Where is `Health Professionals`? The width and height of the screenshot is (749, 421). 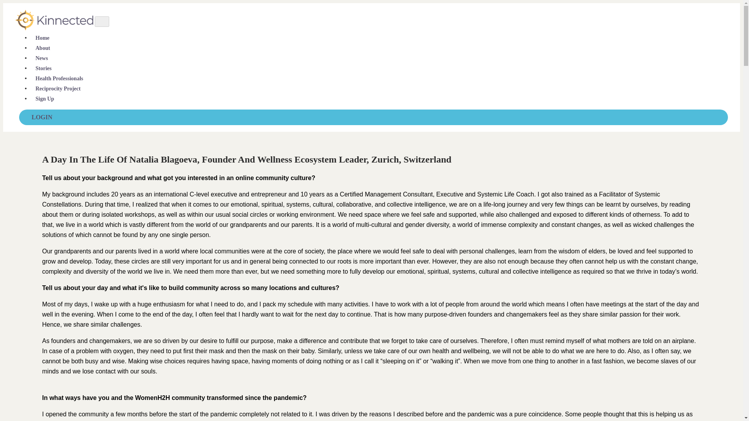
Health Professionals is located at coordinates (59, 79).